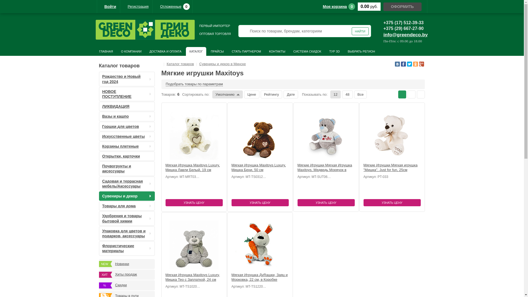  Describe the element at coordinates (335, 95) in the screenshot. I see `12` at that location.